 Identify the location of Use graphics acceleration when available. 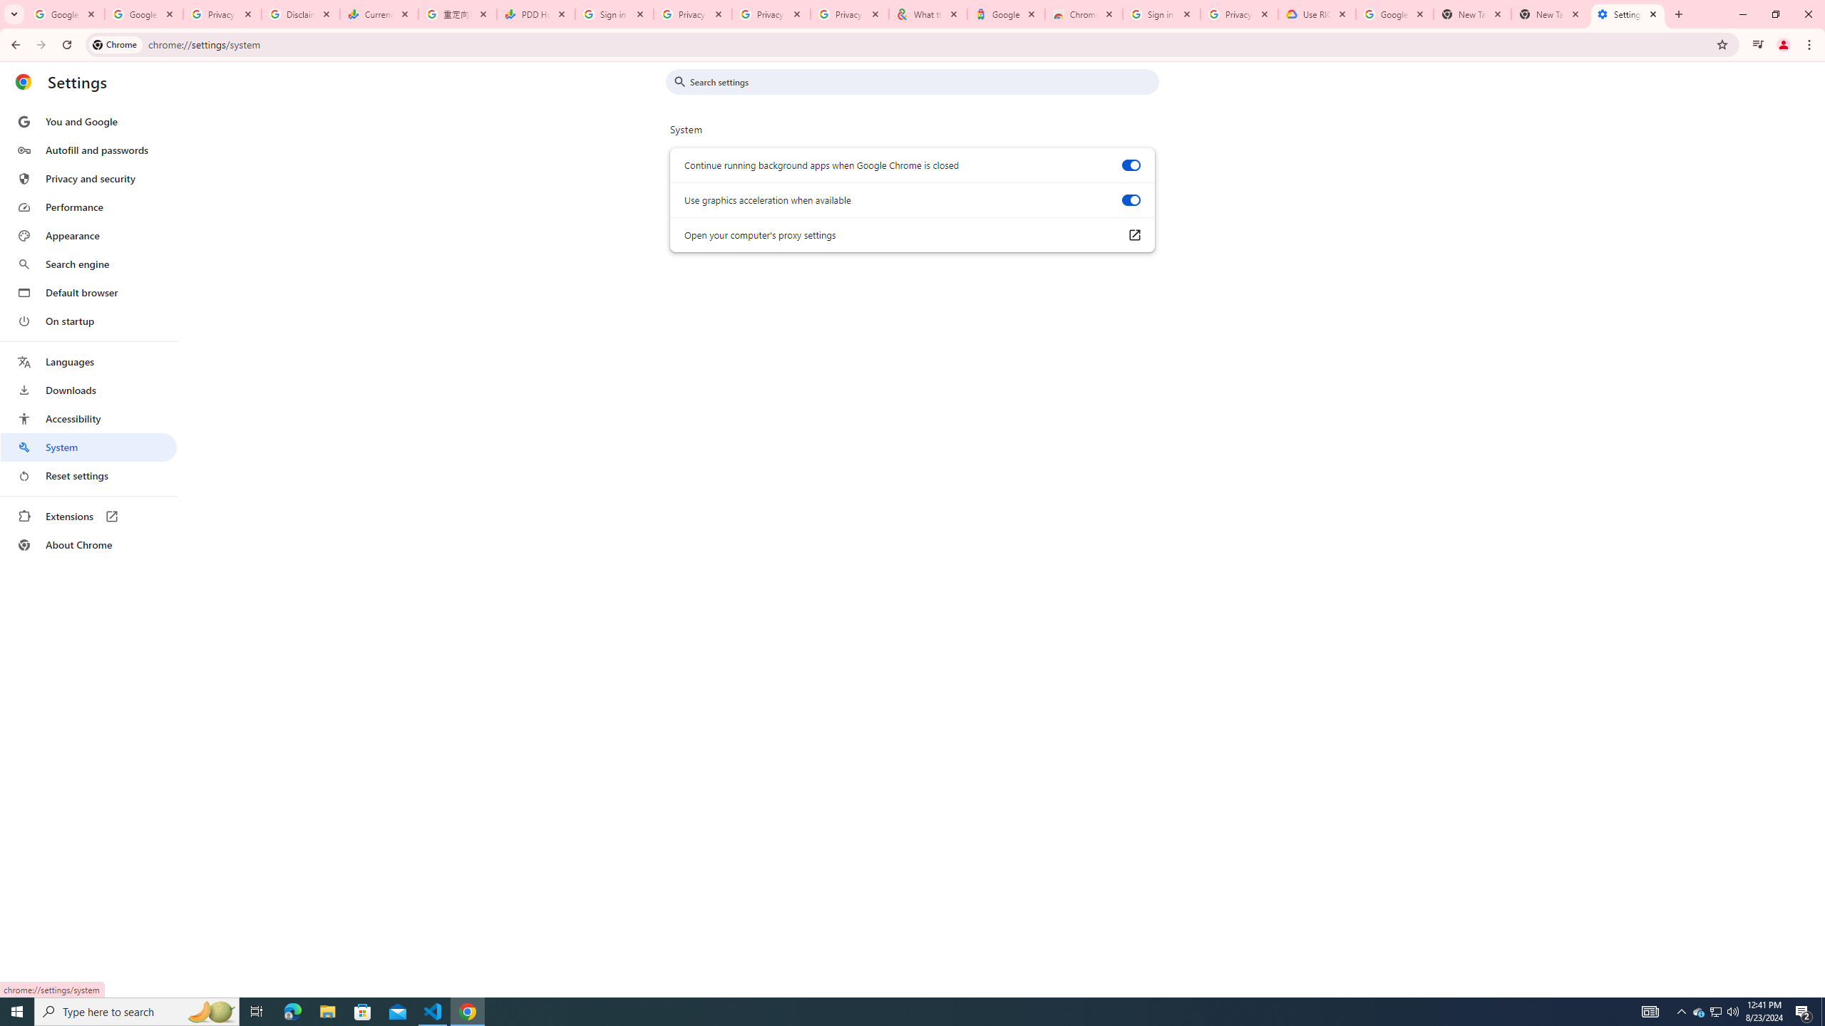
(1131, 200).